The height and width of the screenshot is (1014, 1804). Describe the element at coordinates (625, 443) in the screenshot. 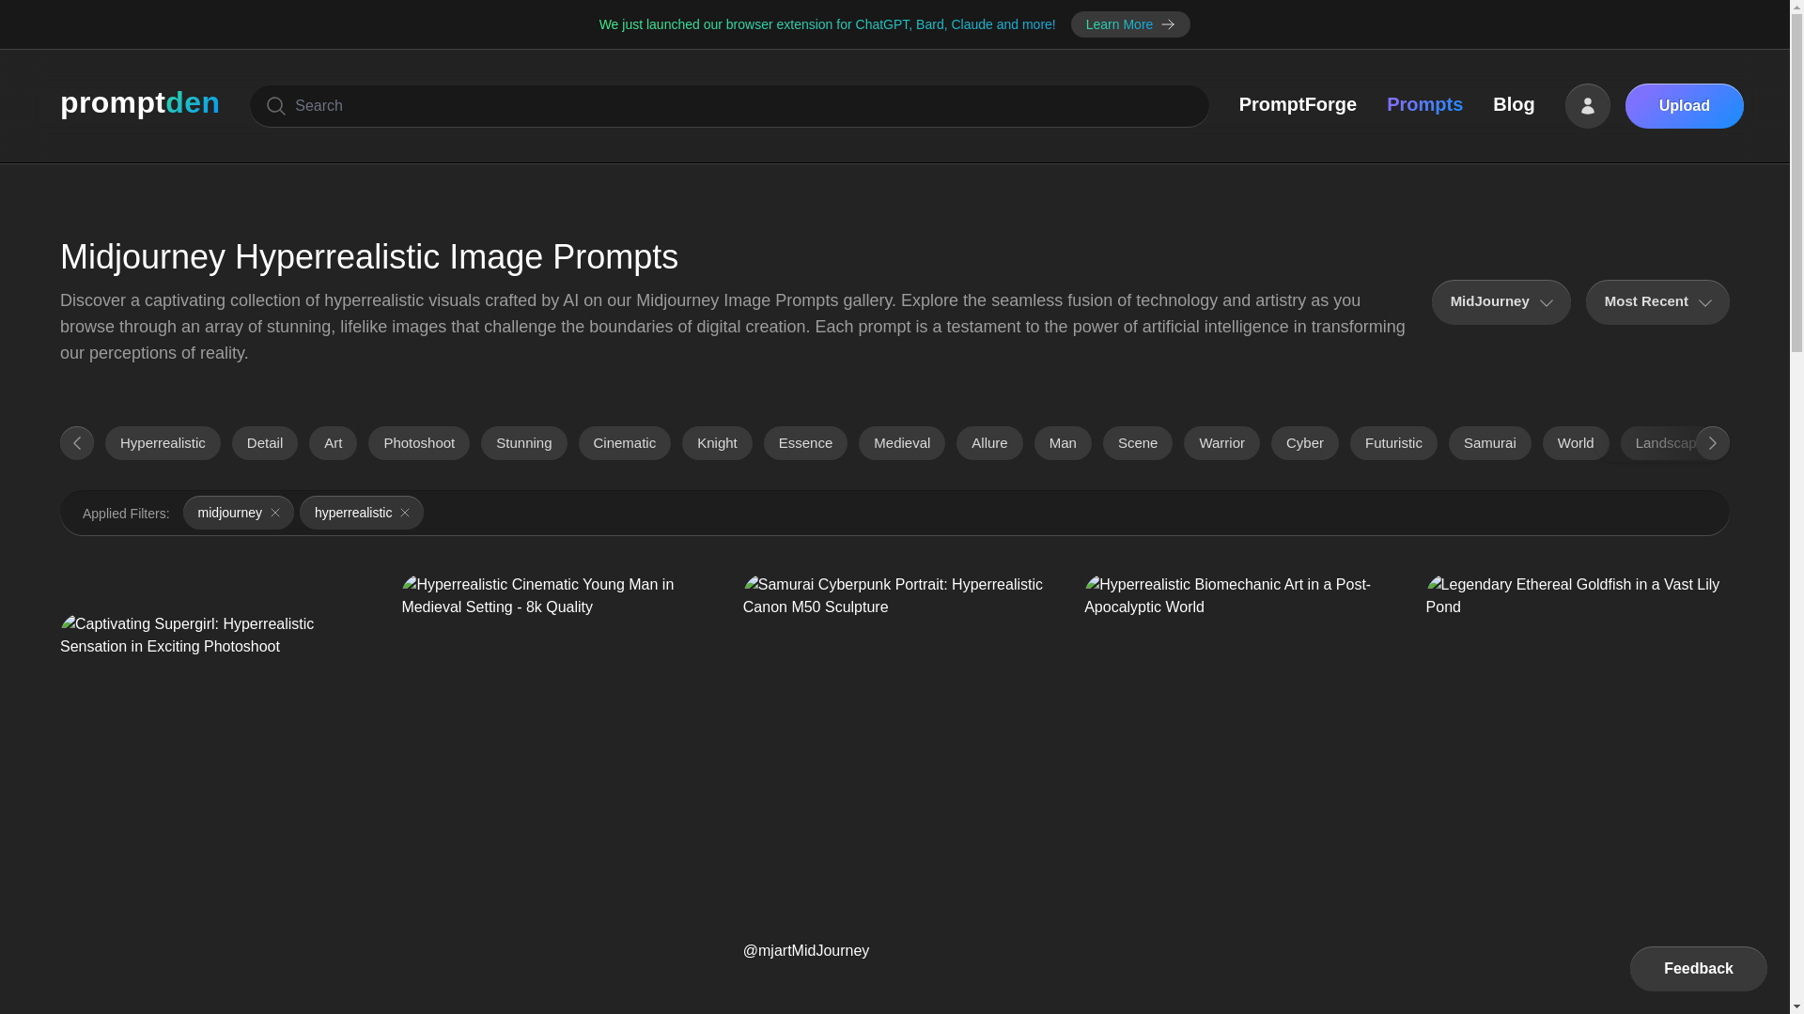

I see `Cinematic` at that location.